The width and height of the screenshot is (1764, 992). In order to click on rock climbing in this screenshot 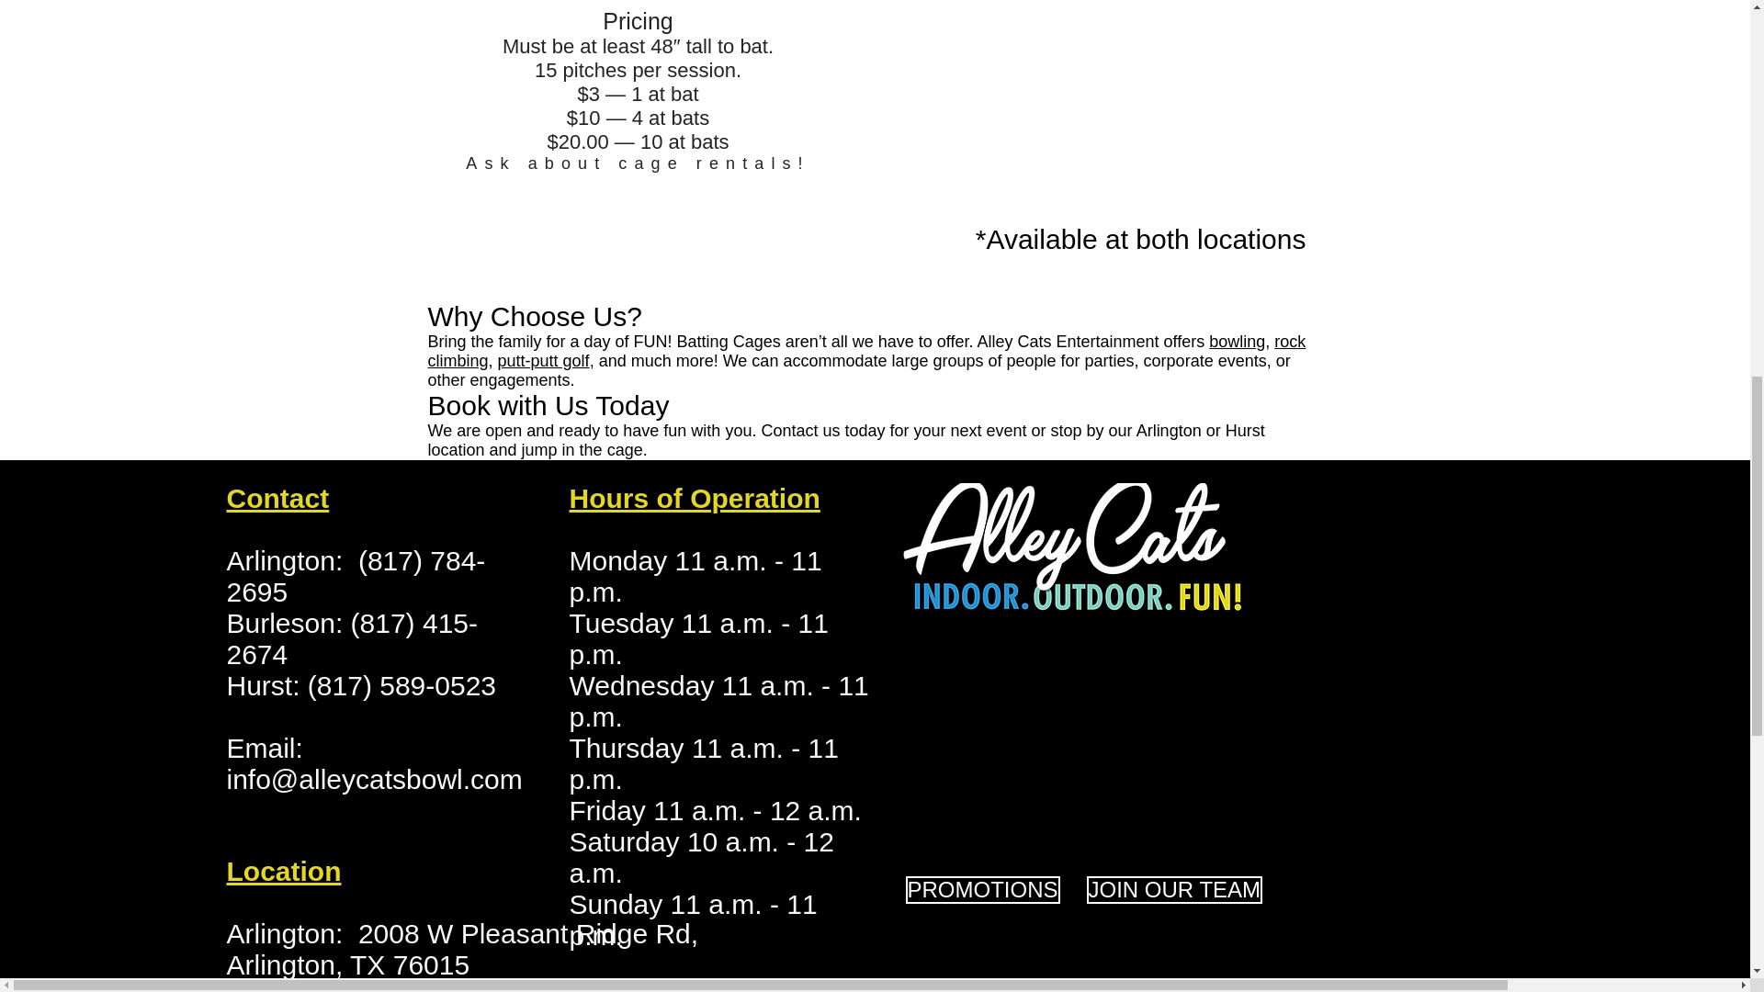, I will do `click(867, 351)`.